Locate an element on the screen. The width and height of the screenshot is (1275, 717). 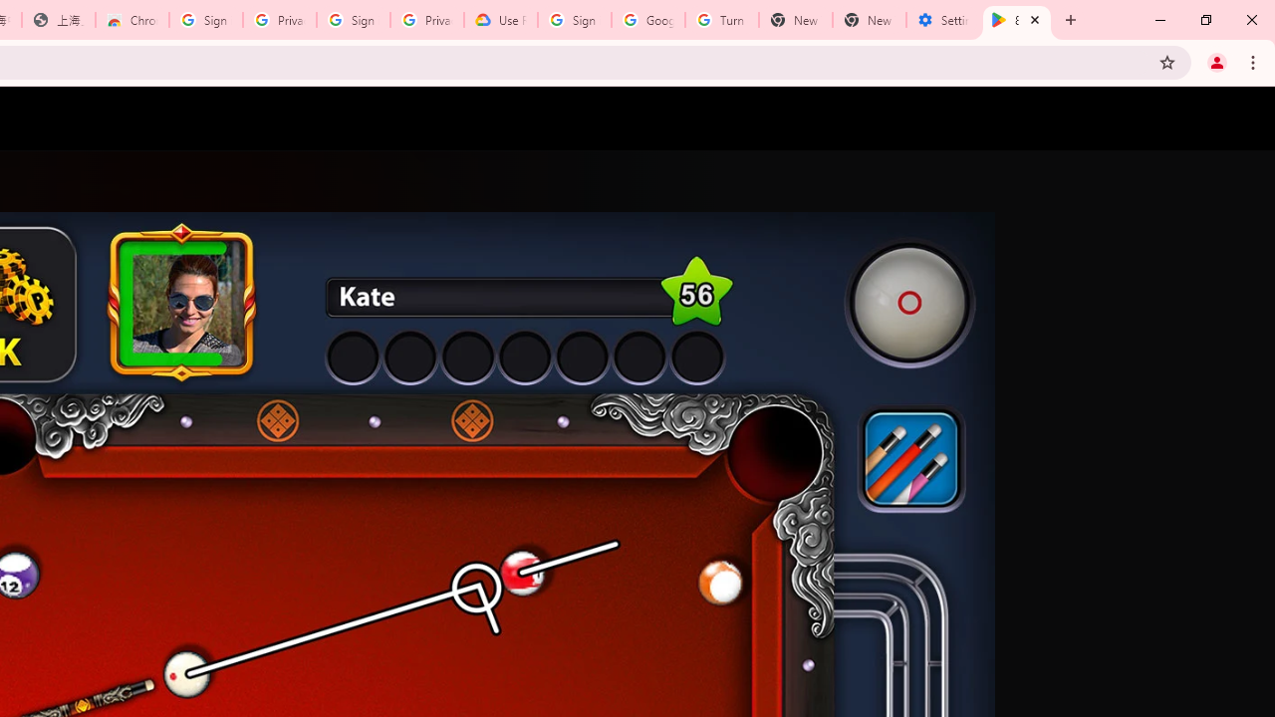
New Tab is located at coordinates (869, 20).